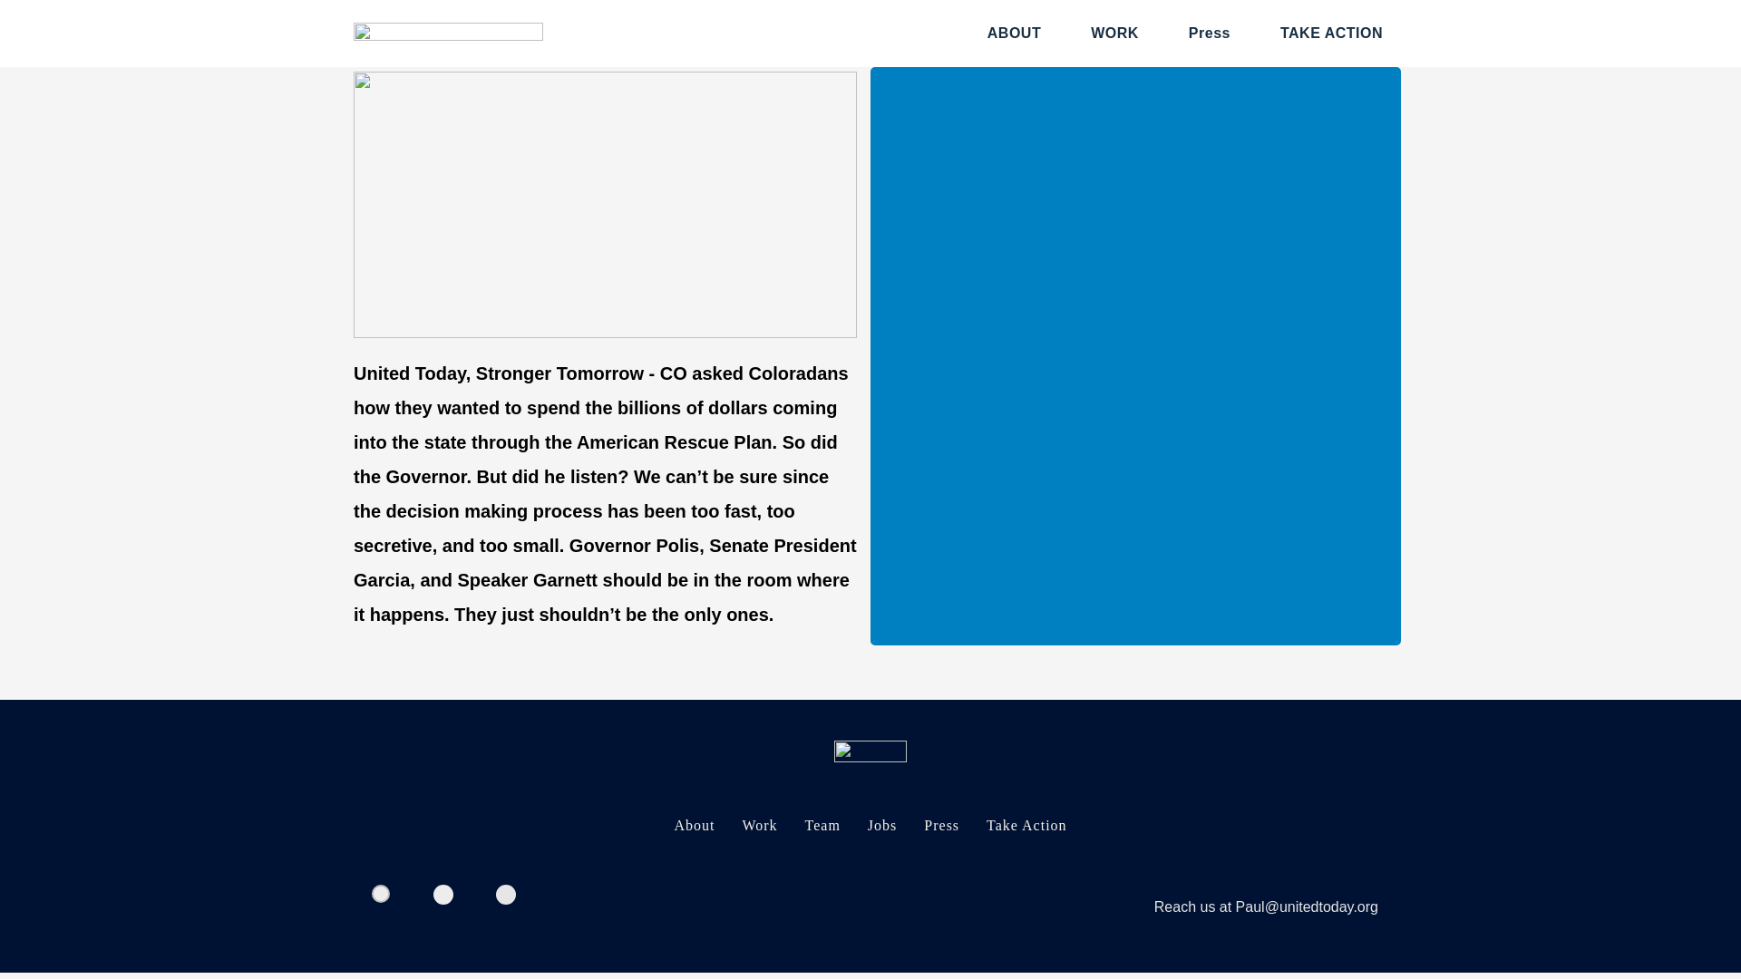 This screenshot has height=979, width=1741. What do you see at coordinates (1026, 825) in the screenshot?
I see `Take Action` at bounding box center [1026, 825].